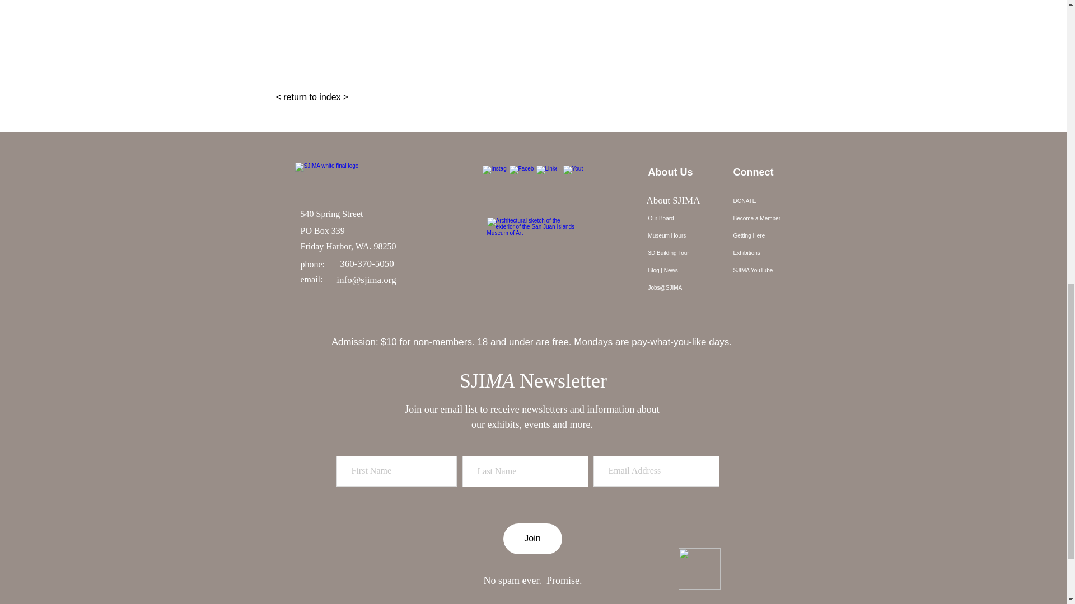  What do you see at coordinates (673, 201) in the screenshot?
I see `About SJIMA` at bounding box center [673, 201].